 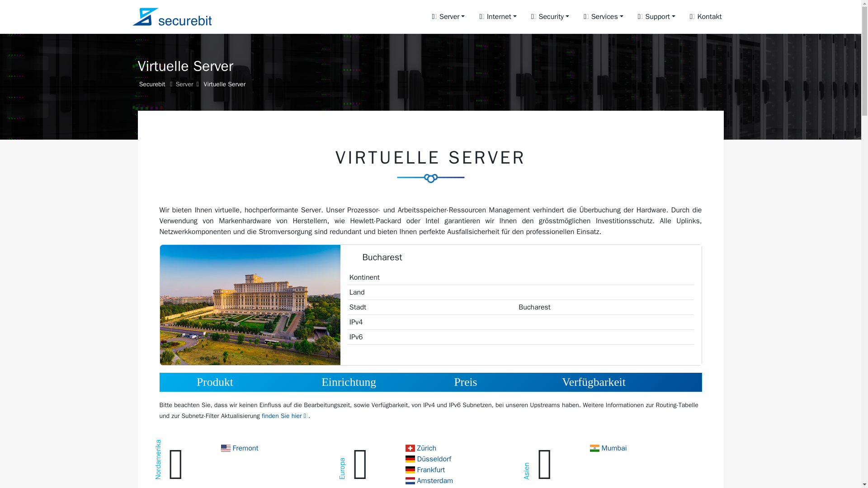 I want to click on Kontakt, so click(x=705, y=17).